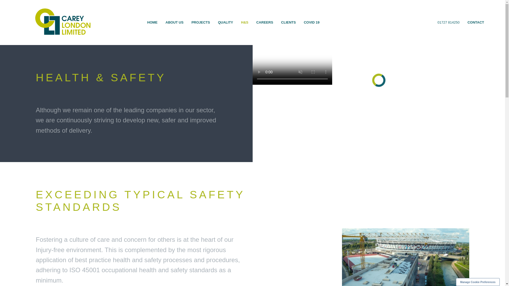 The width and height of the screenshot is (509, 286). Describe the element at coordinates (288, 22) in the screenshot. I see `CLIENTS` at that location.